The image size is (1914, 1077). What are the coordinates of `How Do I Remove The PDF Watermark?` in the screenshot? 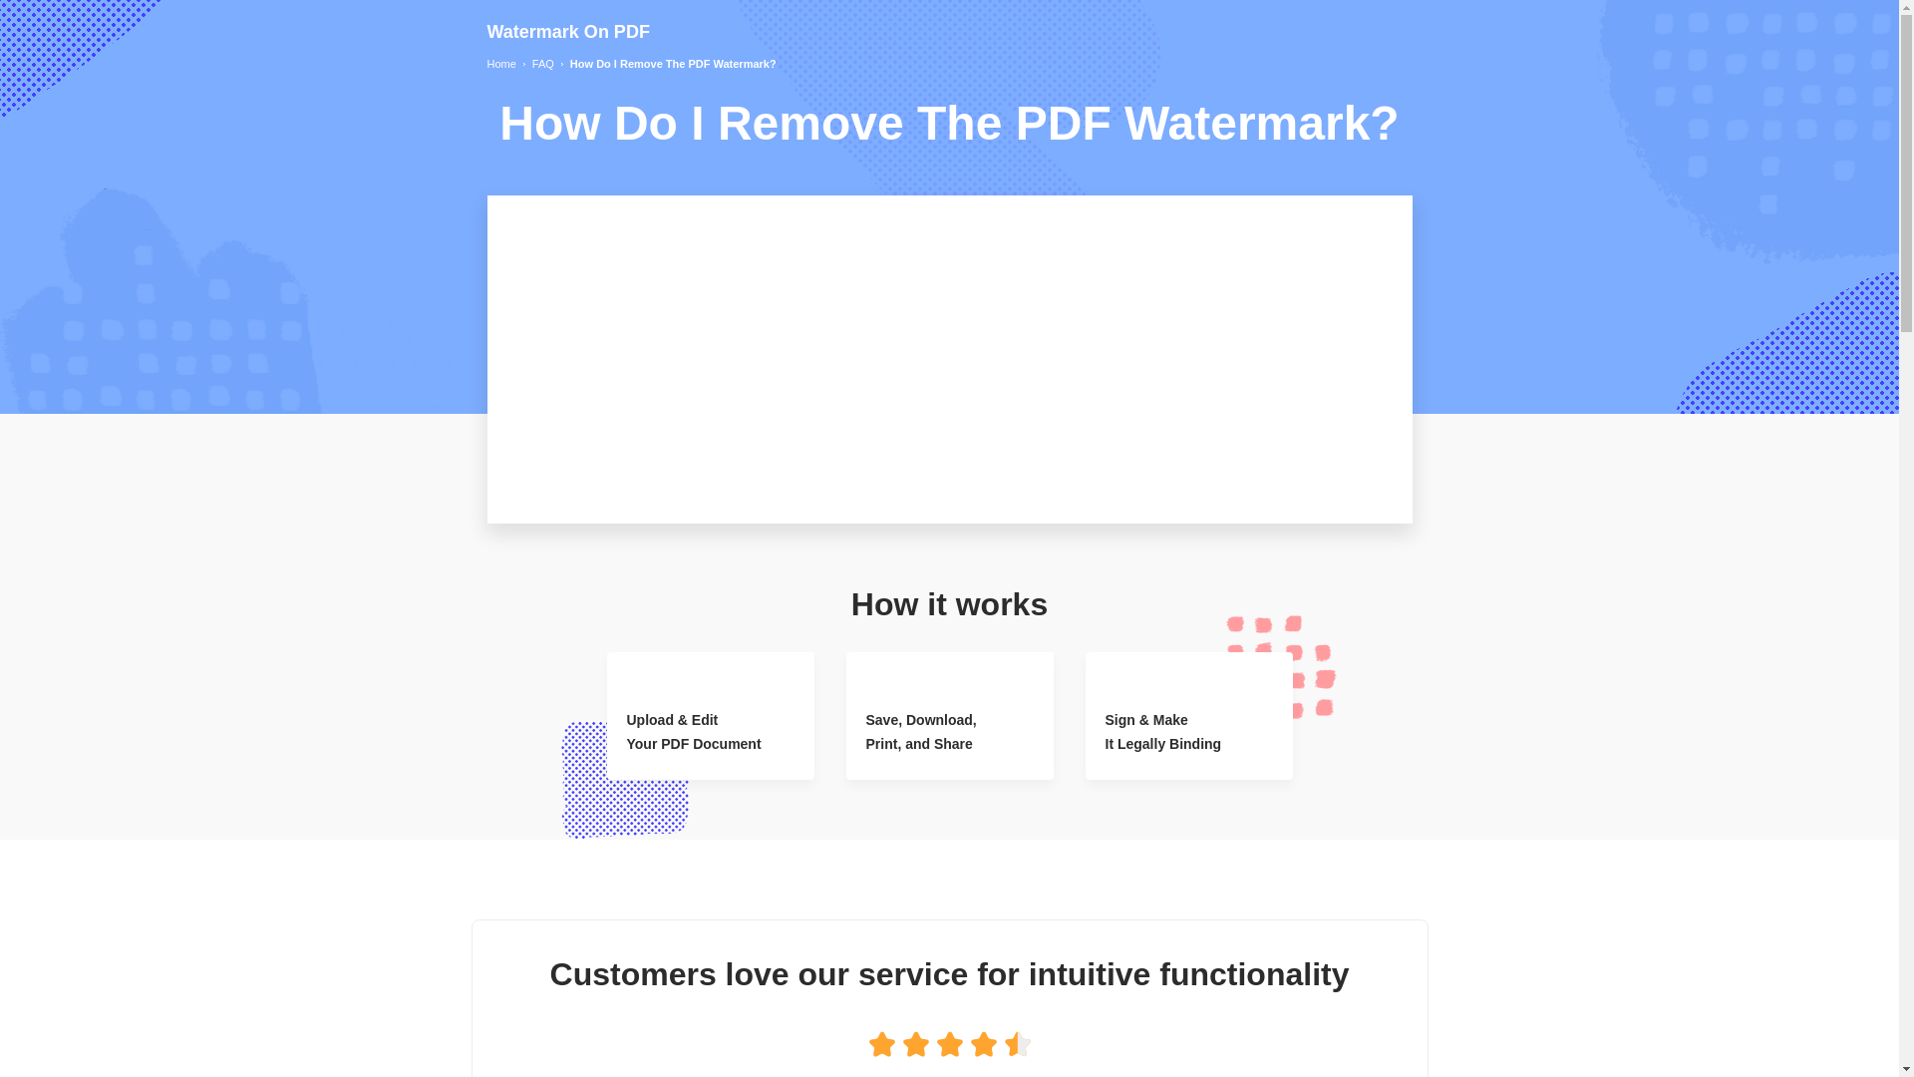 It's located at (674, 64).